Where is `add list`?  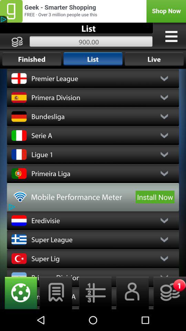 add list is located at coordinates (56, 293).